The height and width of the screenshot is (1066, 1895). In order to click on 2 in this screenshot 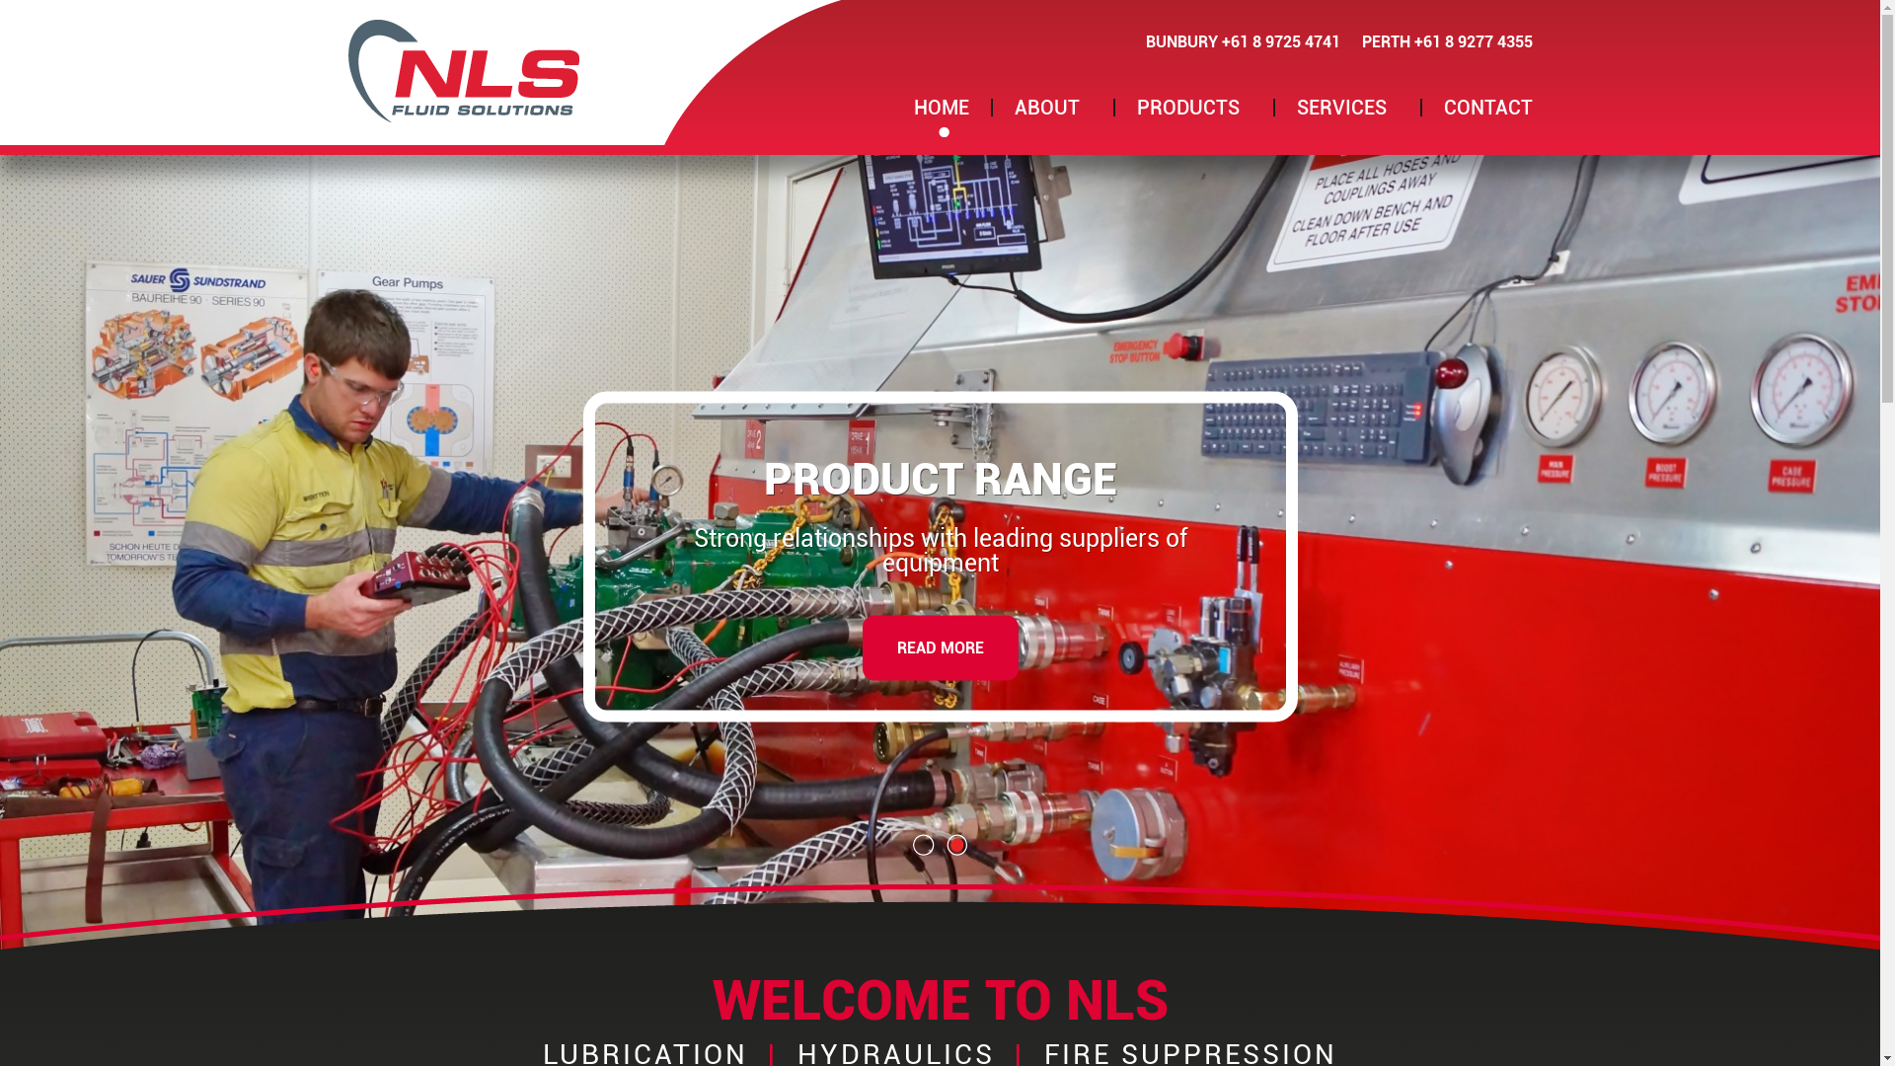, I will do `click(955, 845)`.